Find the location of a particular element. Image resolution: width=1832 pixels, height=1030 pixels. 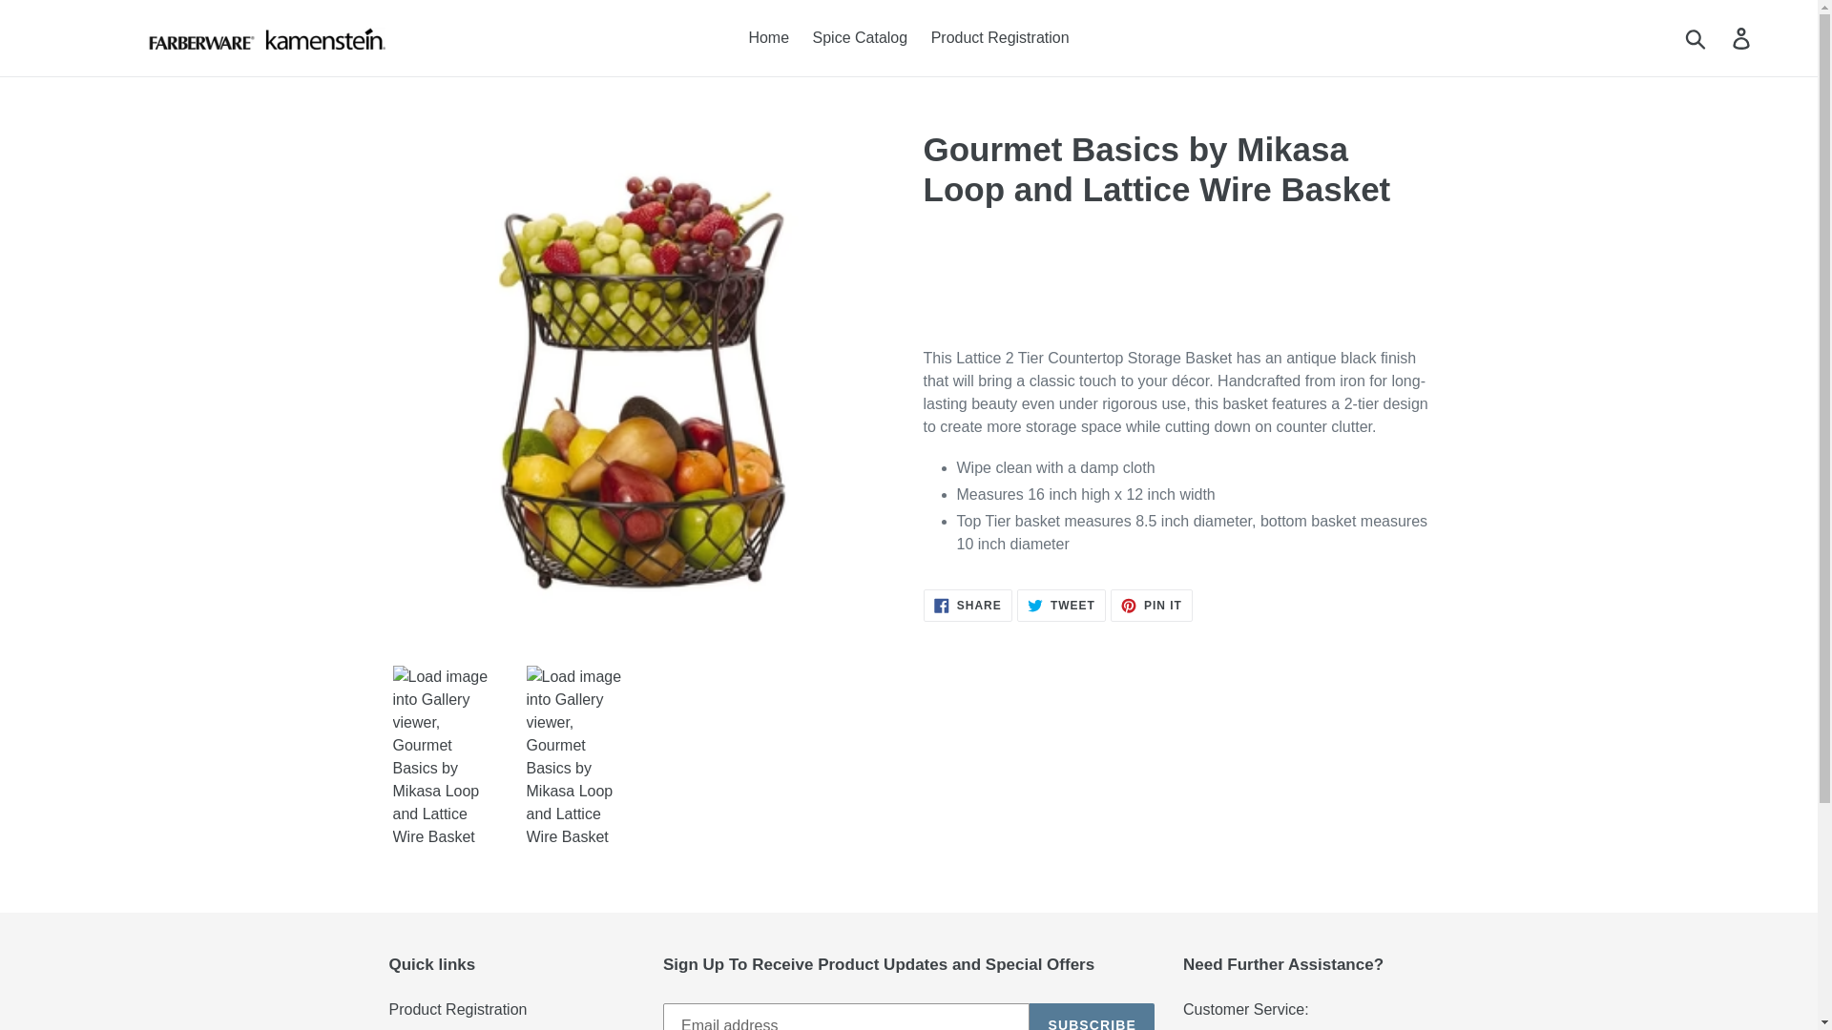

Spice Catalog is located at coordinates (1092, 1017).